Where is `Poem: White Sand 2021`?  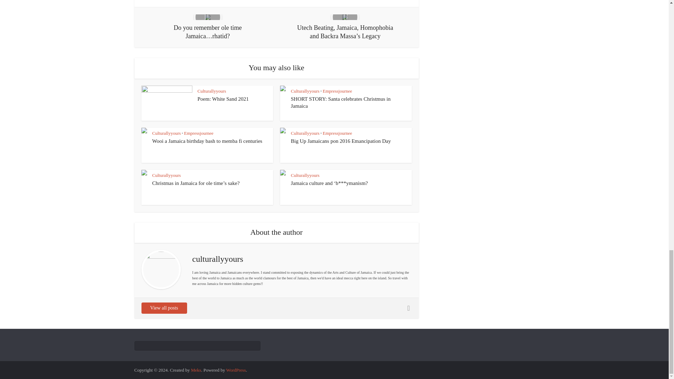 Poem: White Sand 2021 is located at coordinates (223, 99).